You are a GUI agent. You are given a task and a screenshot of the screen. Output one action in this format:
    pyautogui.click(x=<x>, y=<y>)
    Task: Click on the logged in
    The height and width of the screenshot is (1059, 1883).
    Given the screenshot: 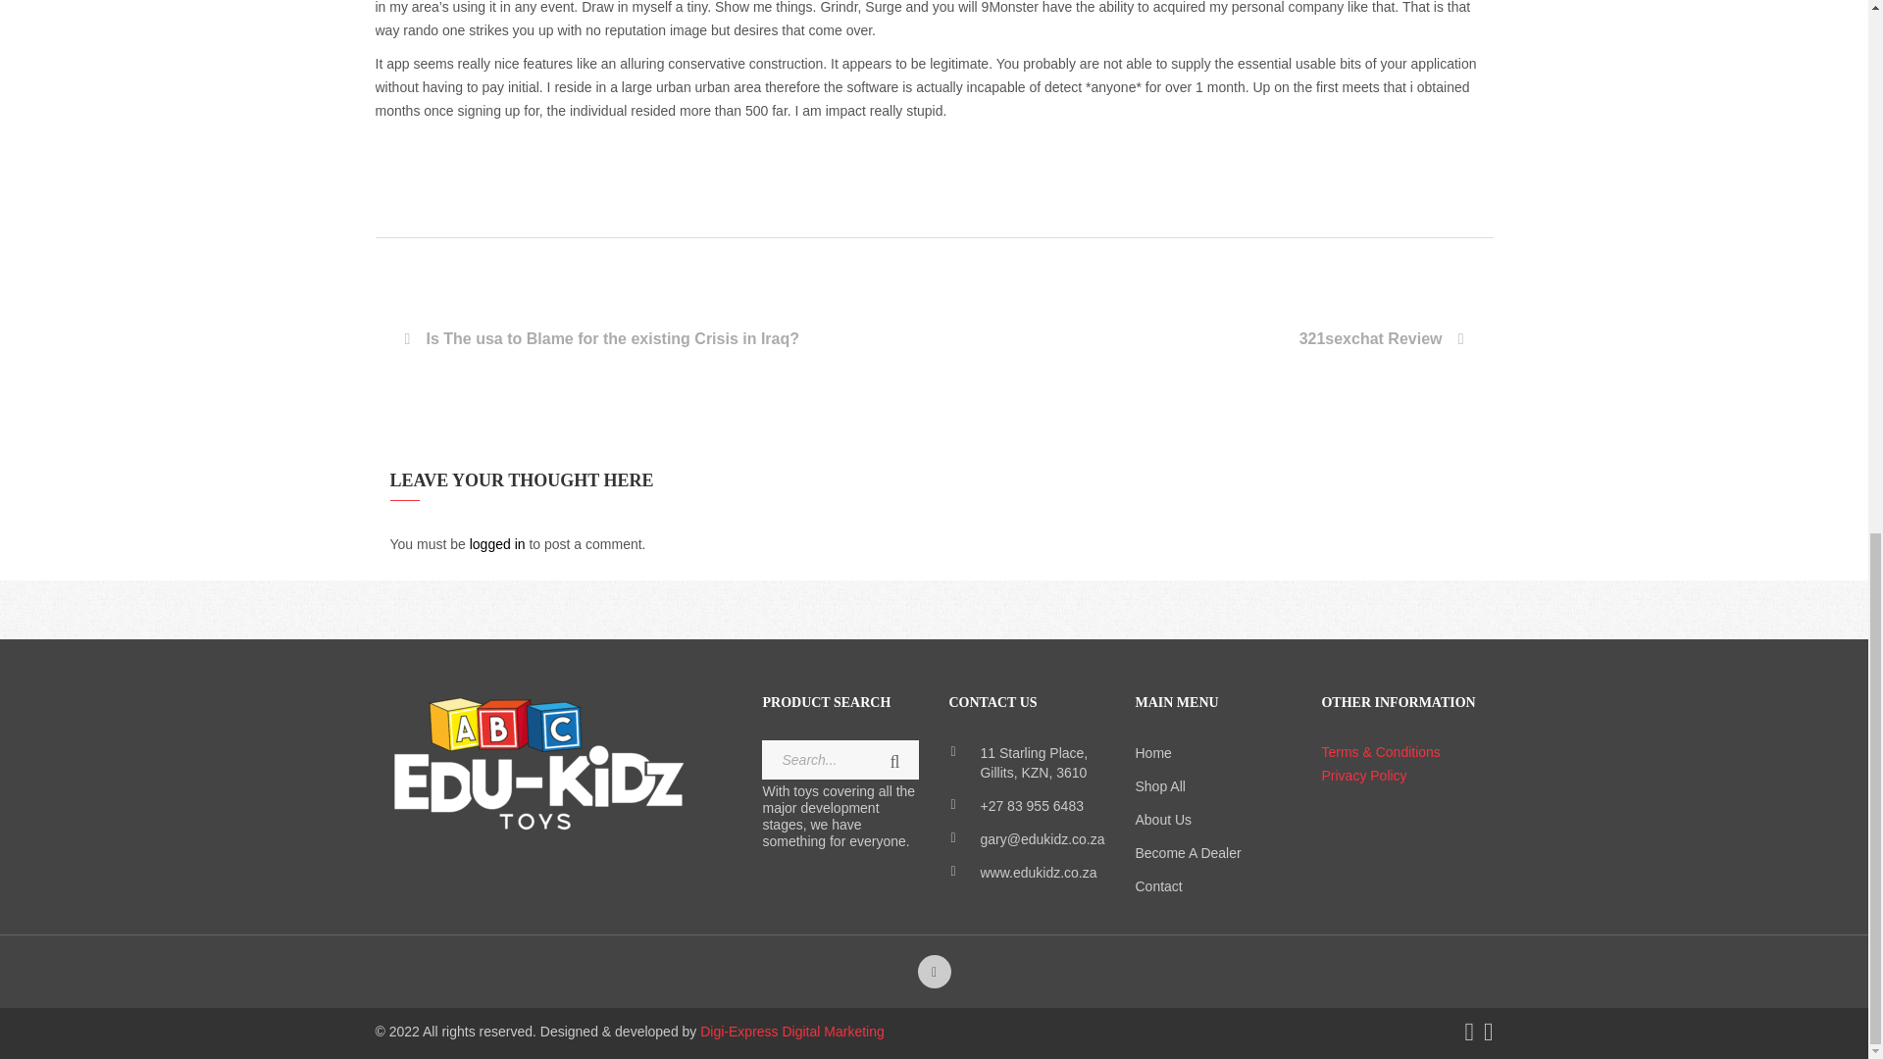 What is the action you would take?
    pyautogui.click(x=496, y=543)
    